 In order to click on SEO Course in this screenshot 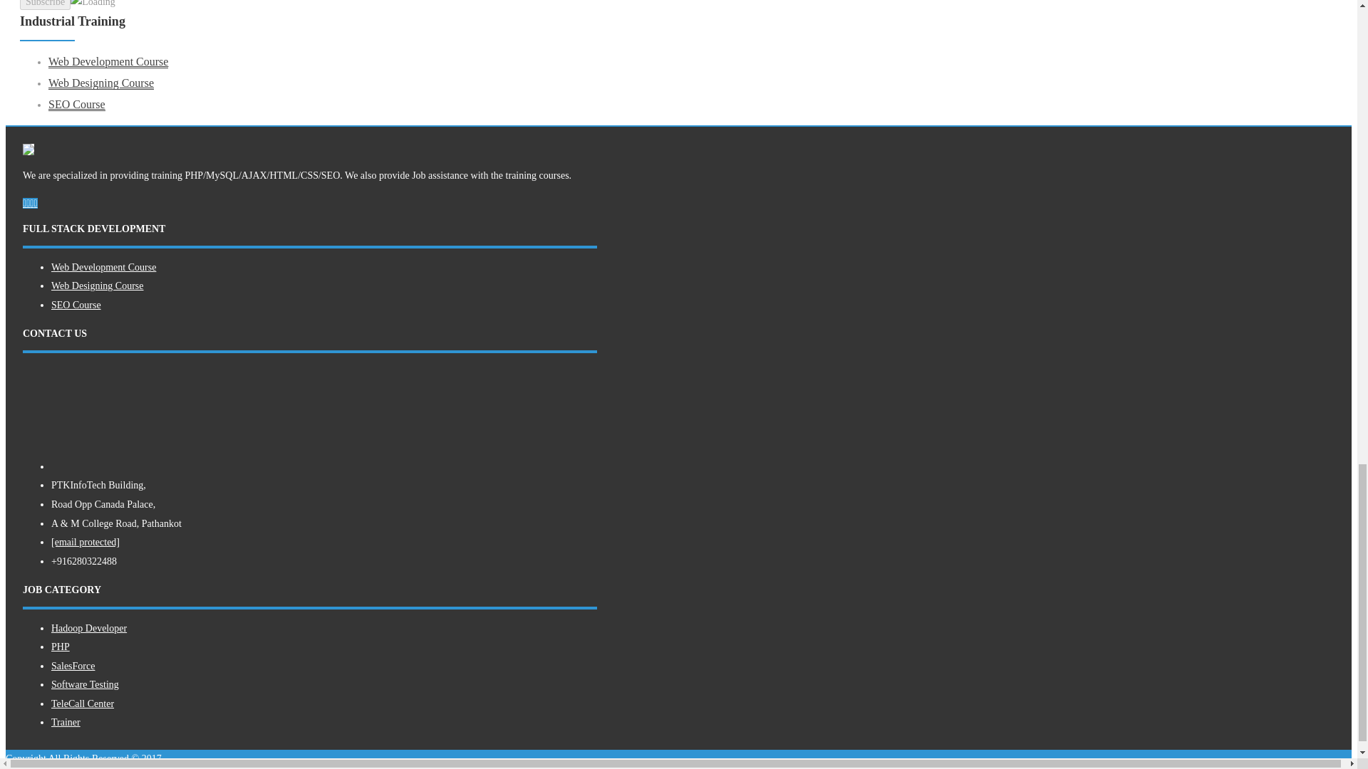, I will do `click(76, 104)`.